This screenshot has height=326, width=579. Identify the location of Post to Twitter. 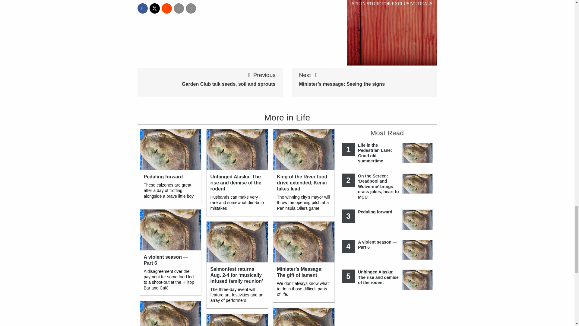
(154, 8).